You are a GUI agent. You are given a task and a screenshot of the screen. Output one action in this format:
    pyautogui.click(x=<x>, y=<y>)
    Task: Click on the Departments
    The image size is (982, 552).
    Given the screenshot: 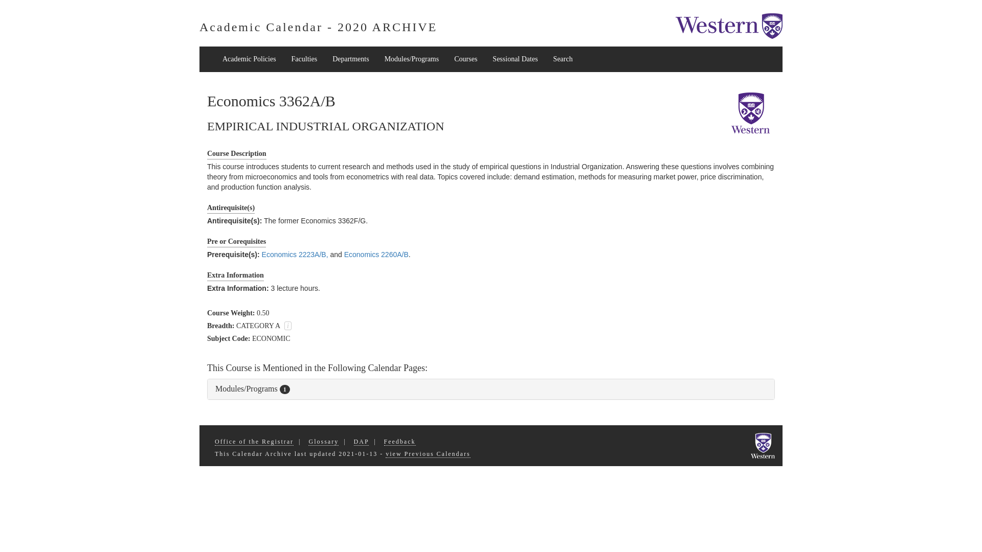 What is the action you would take?
    pyautogui.click(x=351, y=59)
    